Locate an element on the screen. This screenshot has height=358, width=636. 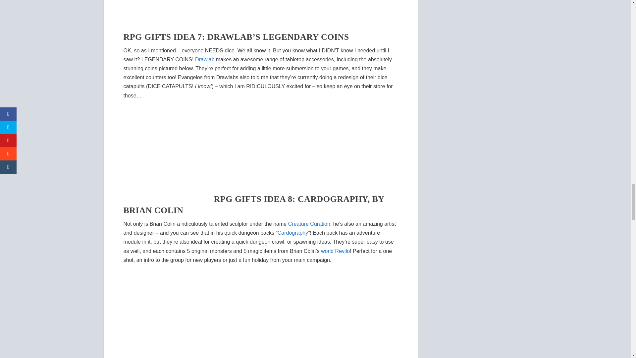
Creature Curation is located at coordinates (309, 224).